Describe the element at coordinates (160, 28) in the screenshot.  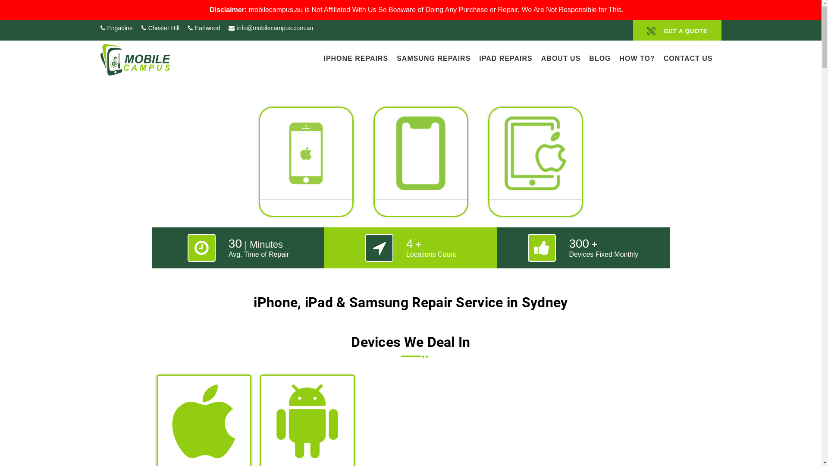
I see `Chester Hill` at that location.